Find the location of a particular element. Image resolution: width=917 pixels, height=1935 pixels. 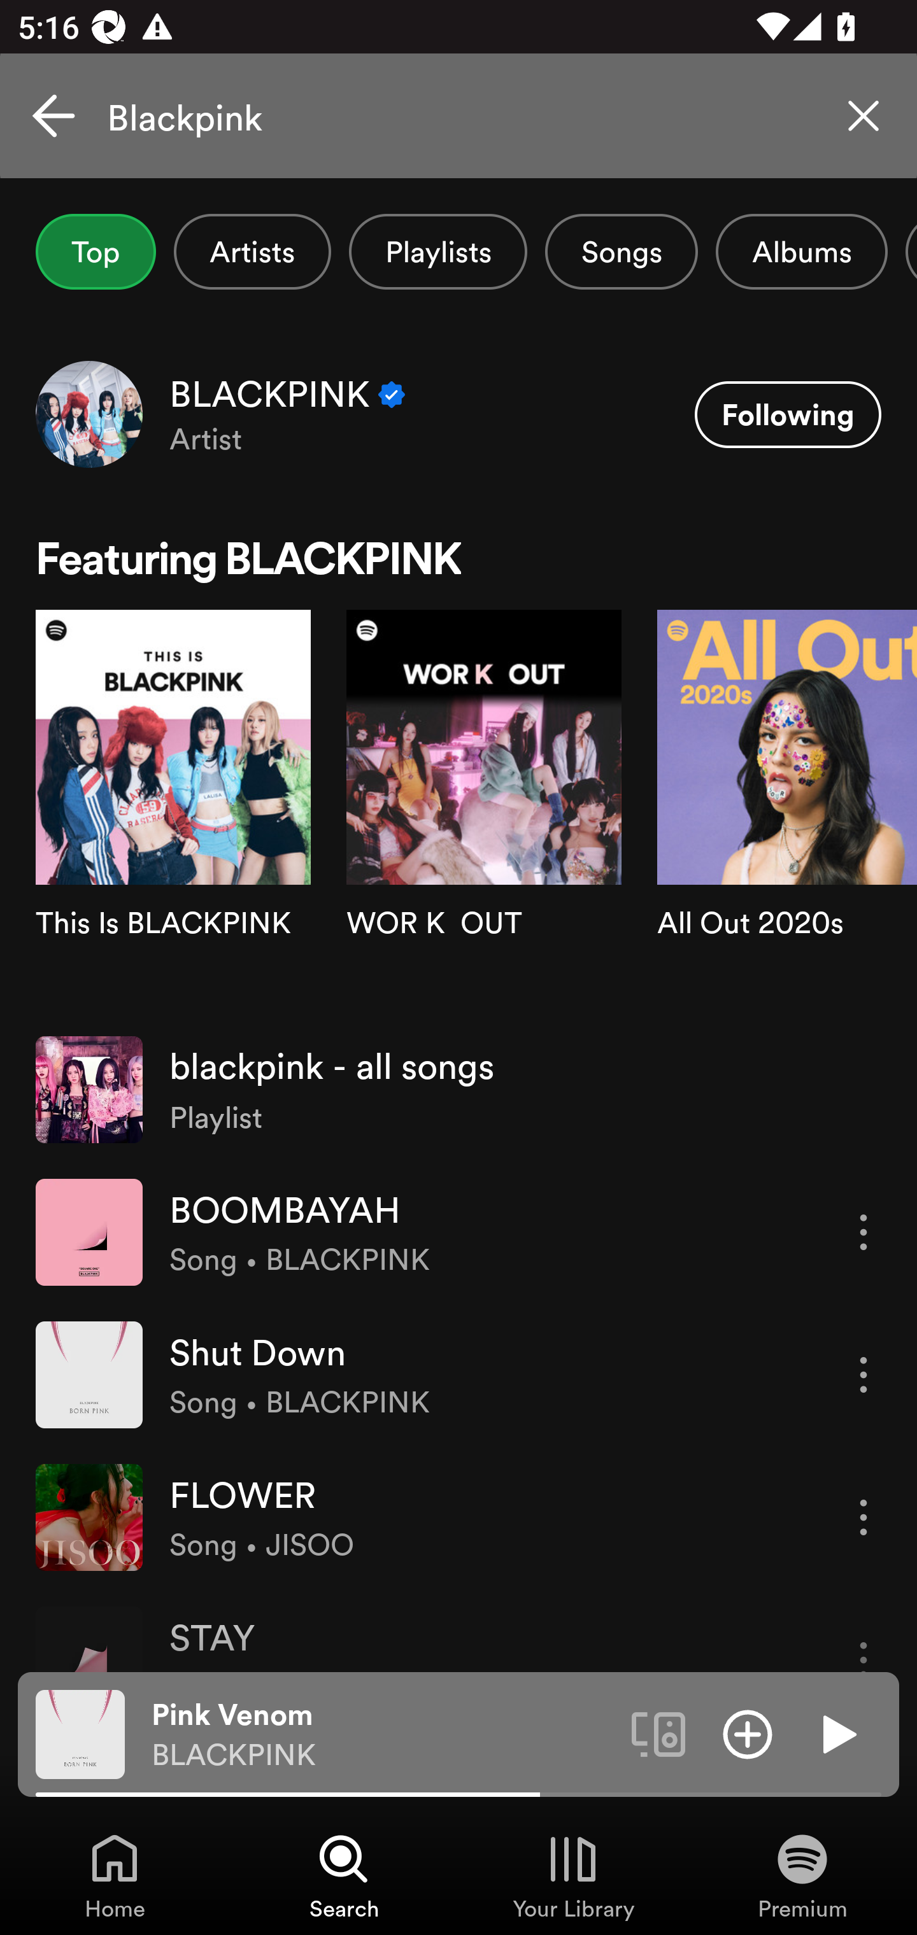

Artists is located at coordinates (252, 251).